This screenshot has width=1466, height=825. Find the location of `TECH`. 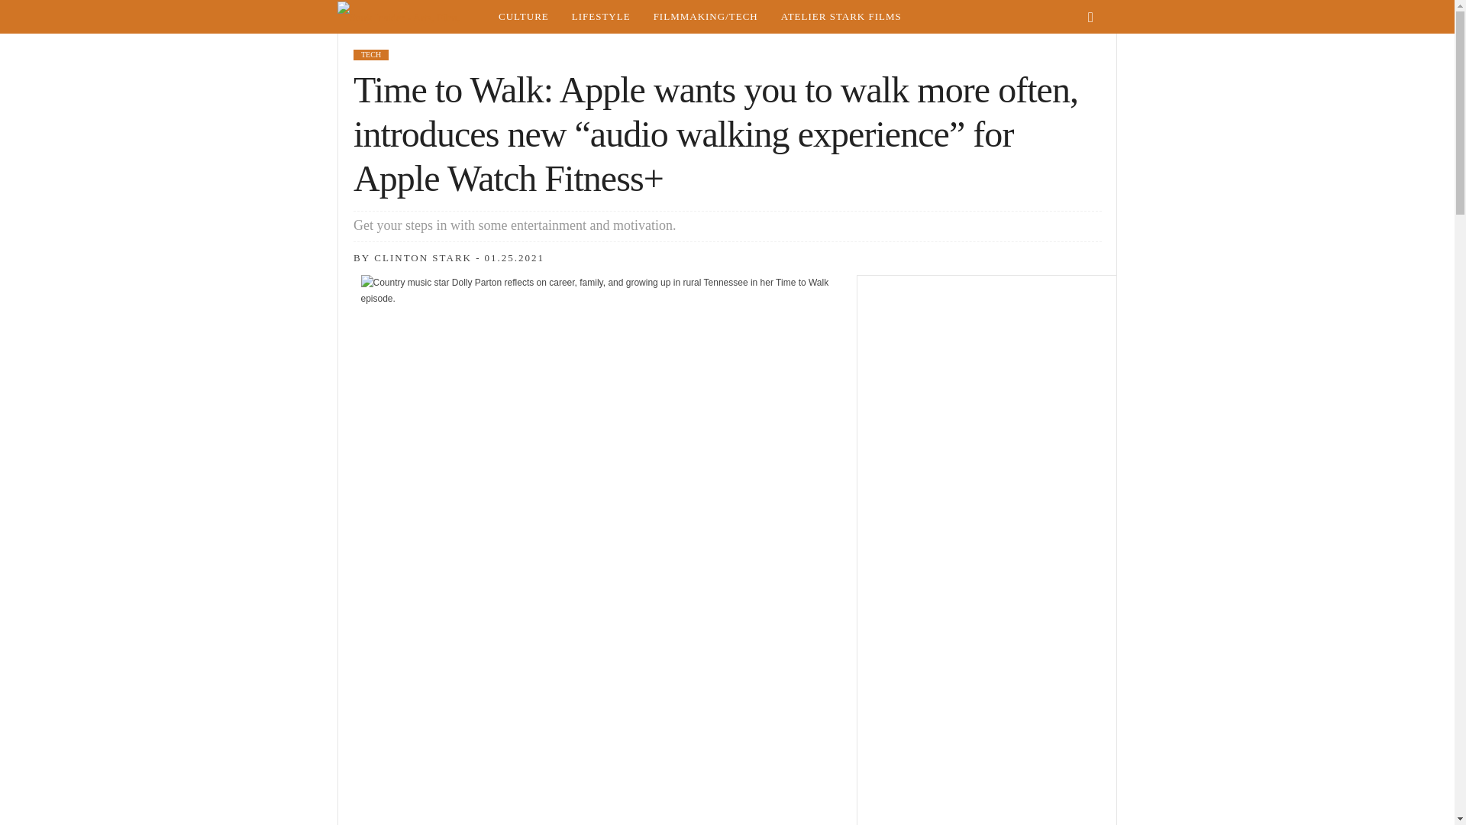

TECH is located at coordinates (370, 54).